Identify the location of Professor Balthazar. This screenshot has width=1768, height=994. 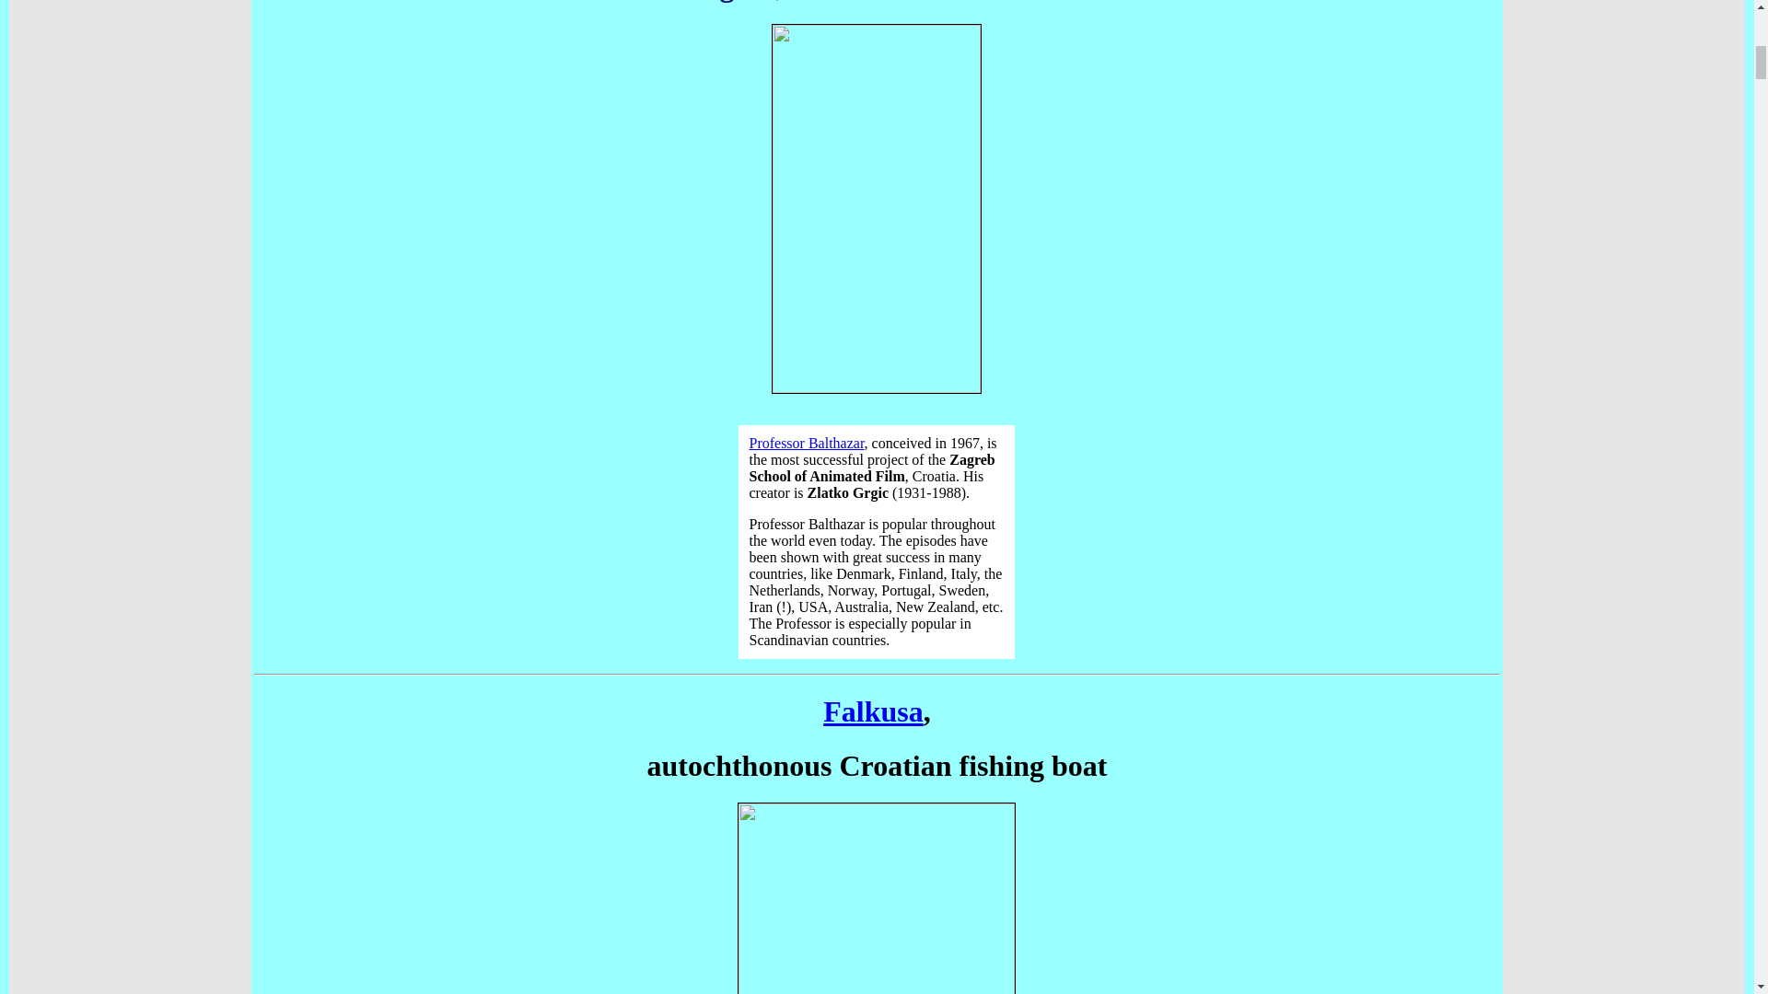
(806, 444).